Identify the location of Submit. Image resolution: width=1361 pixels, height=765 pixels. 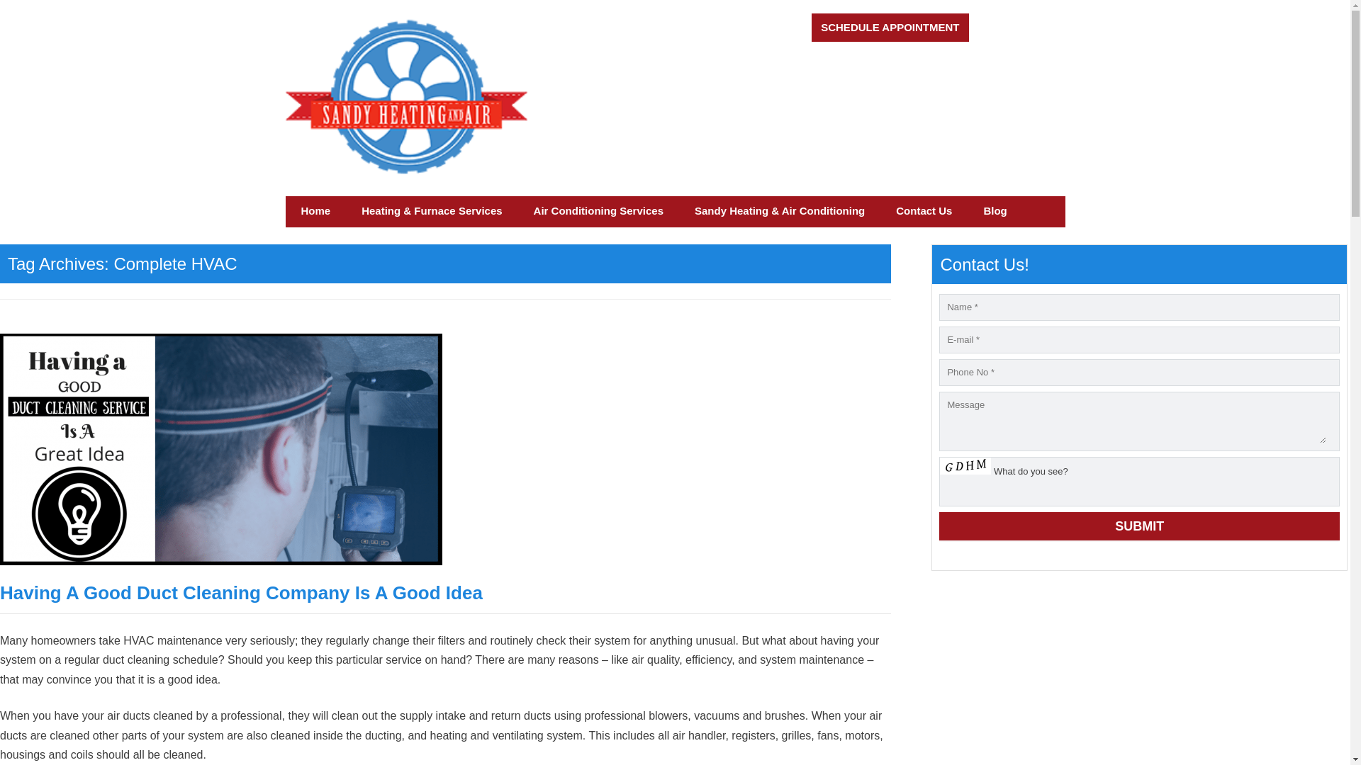
(1138, 526).